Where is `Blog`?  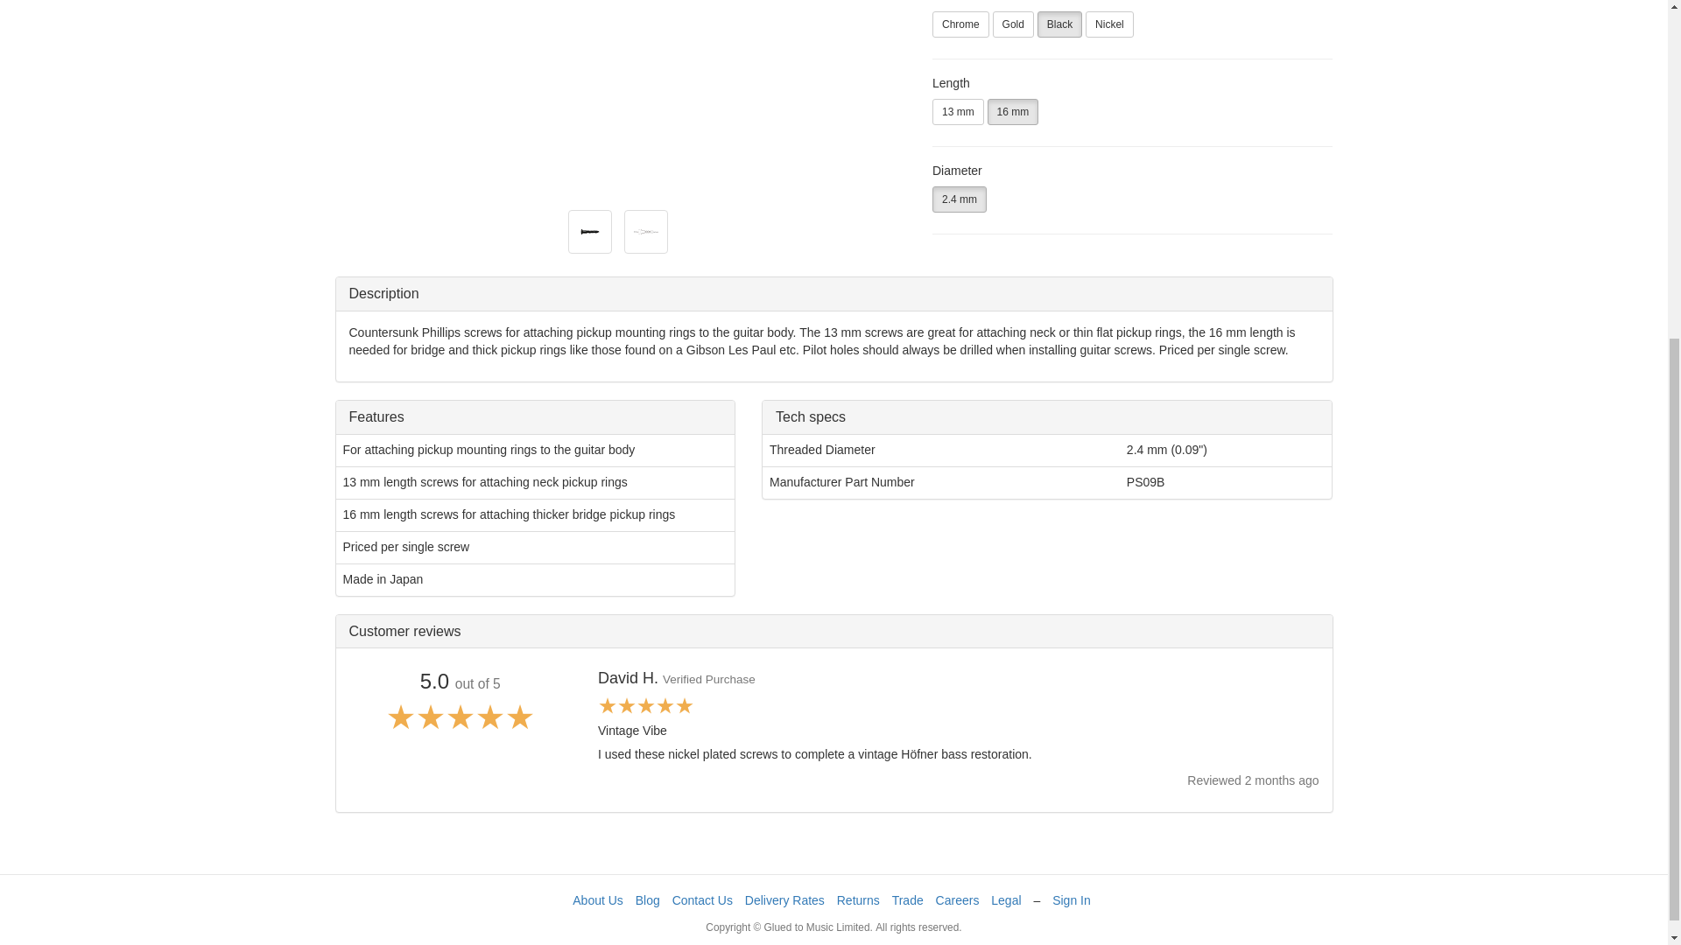 Blog is located at coordinates (648, 899).